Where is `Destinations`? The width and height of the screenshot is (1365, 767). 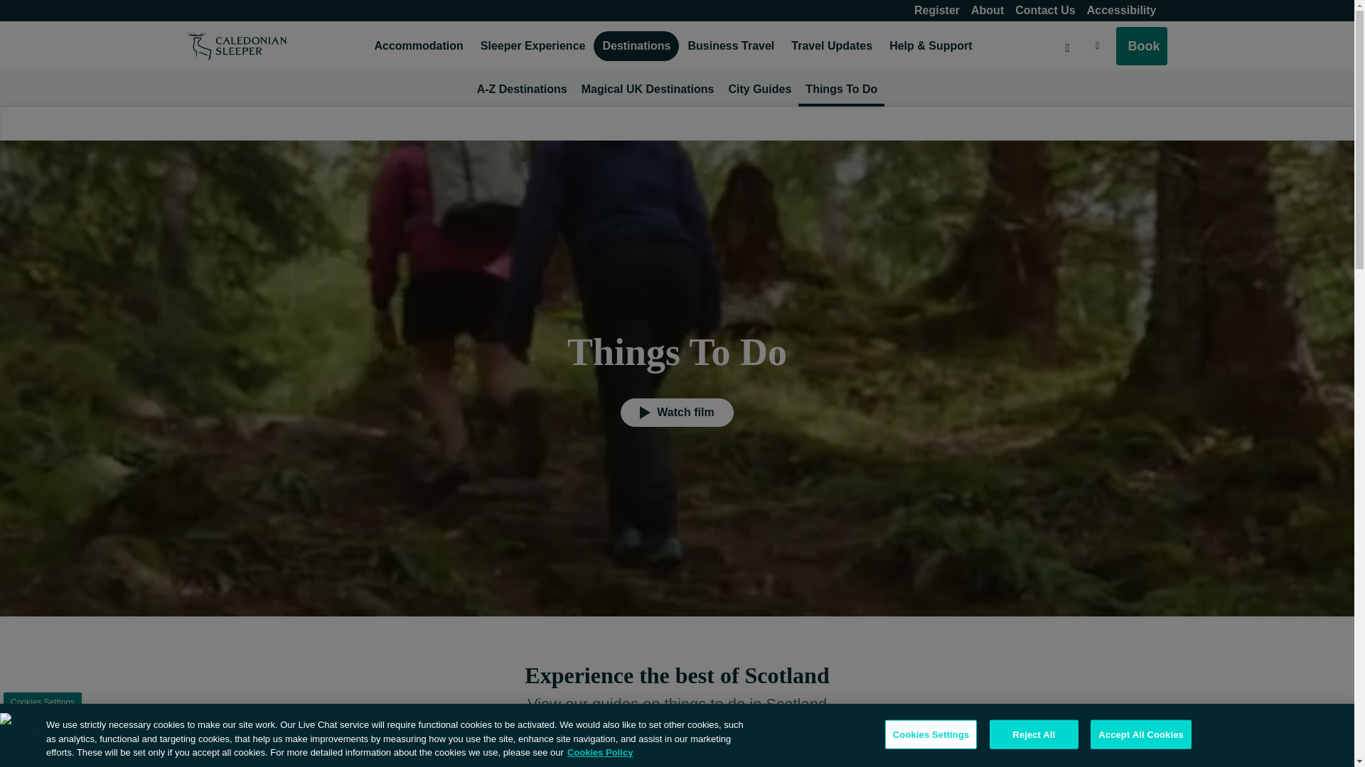
Destinations is located at coordinates (636, 46).